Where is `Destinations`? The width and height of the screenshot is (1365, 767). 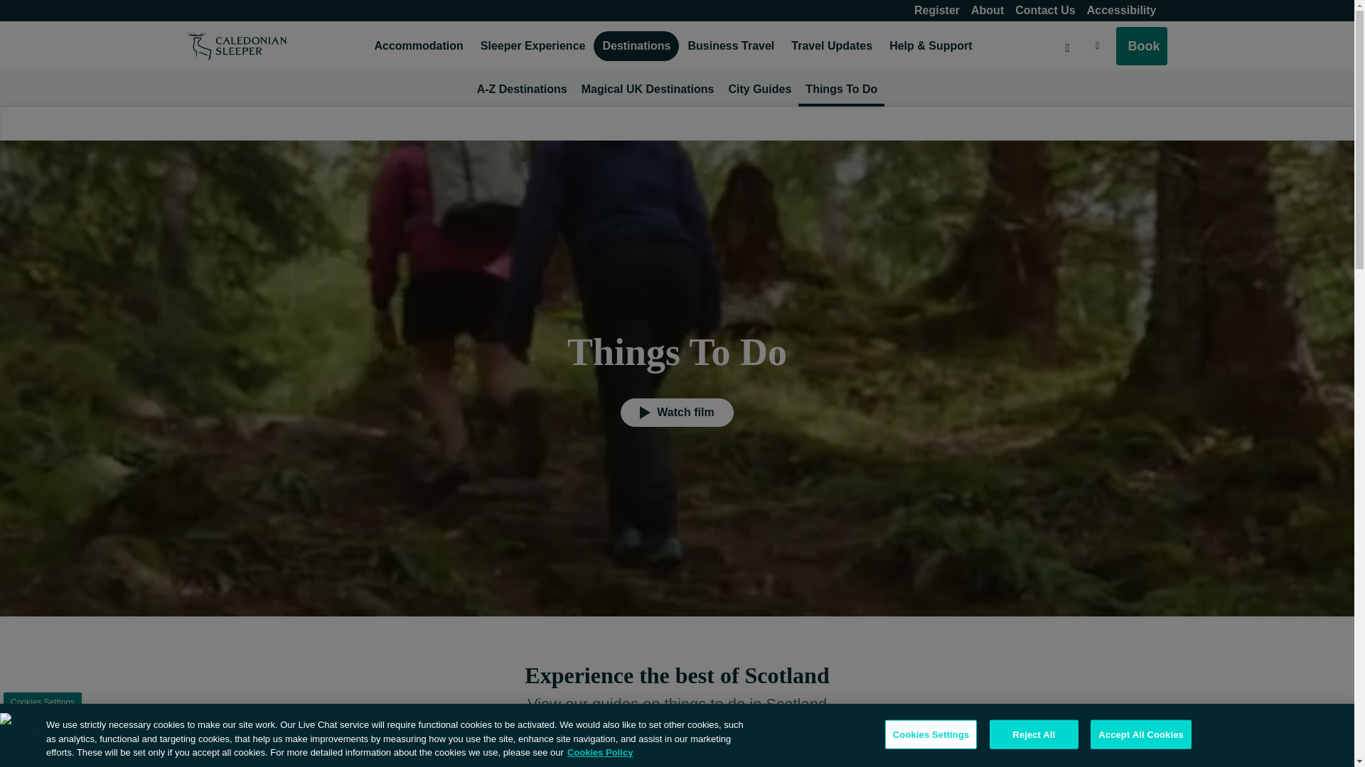
Destinations is located at coordinates (636, 46).